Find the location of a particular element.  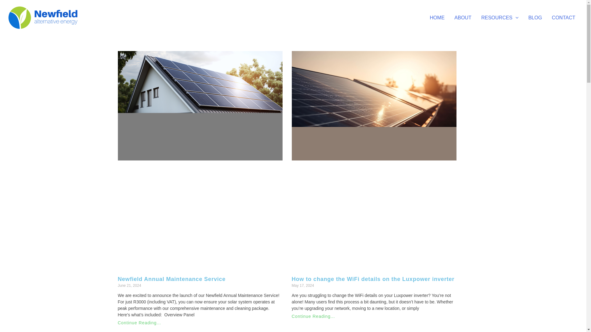

Newfield Annual Maintenance Service  is located at coordinates (172, 279).